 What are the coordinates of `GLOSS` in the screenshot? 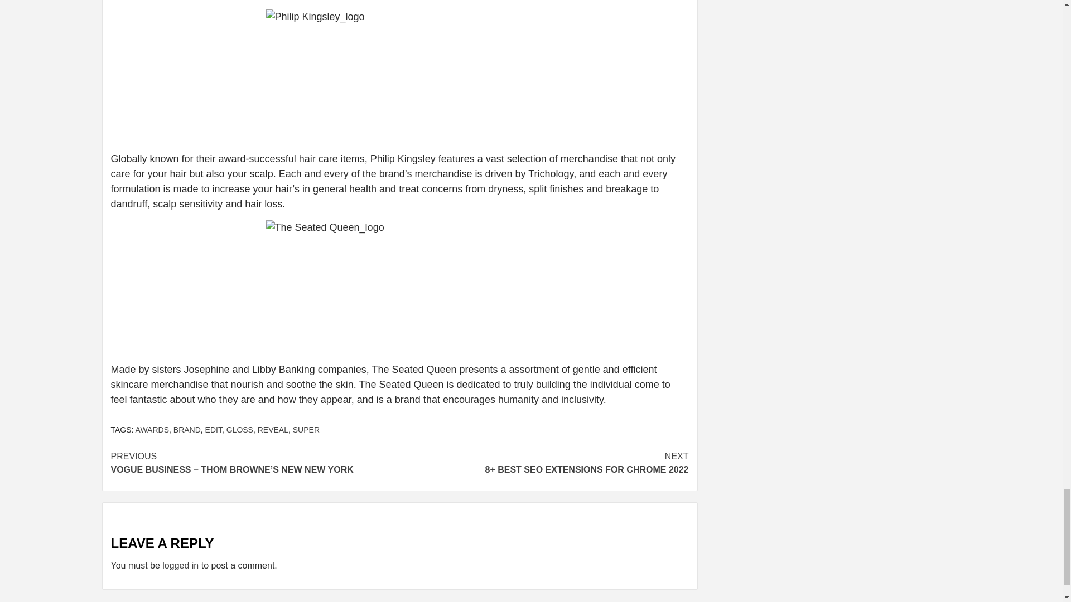 It's located at (239, 429).